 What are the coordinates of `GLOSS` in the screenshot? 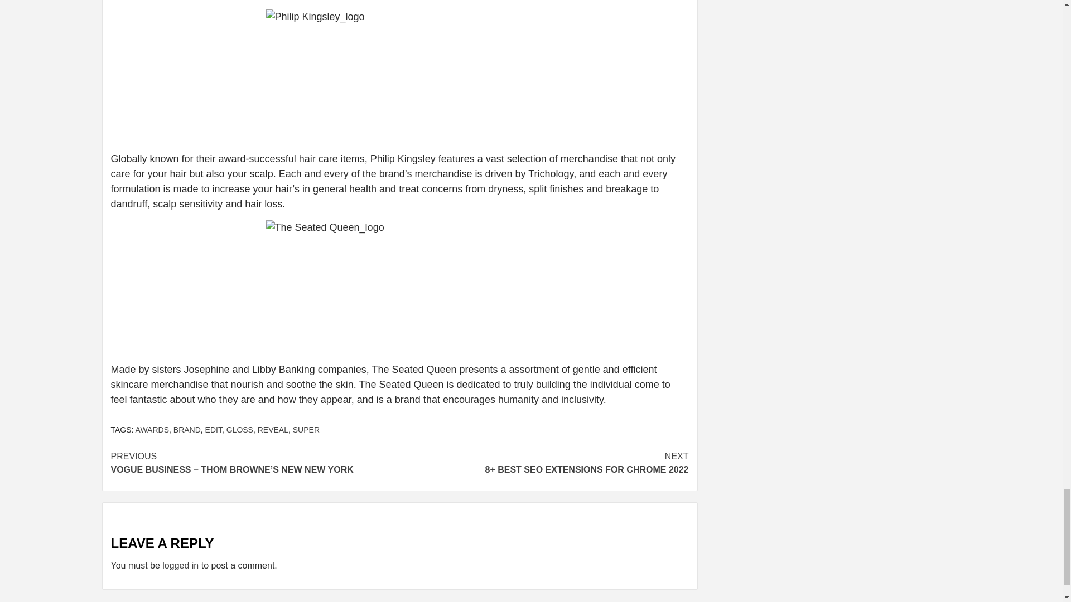 It's located at (239, 429).